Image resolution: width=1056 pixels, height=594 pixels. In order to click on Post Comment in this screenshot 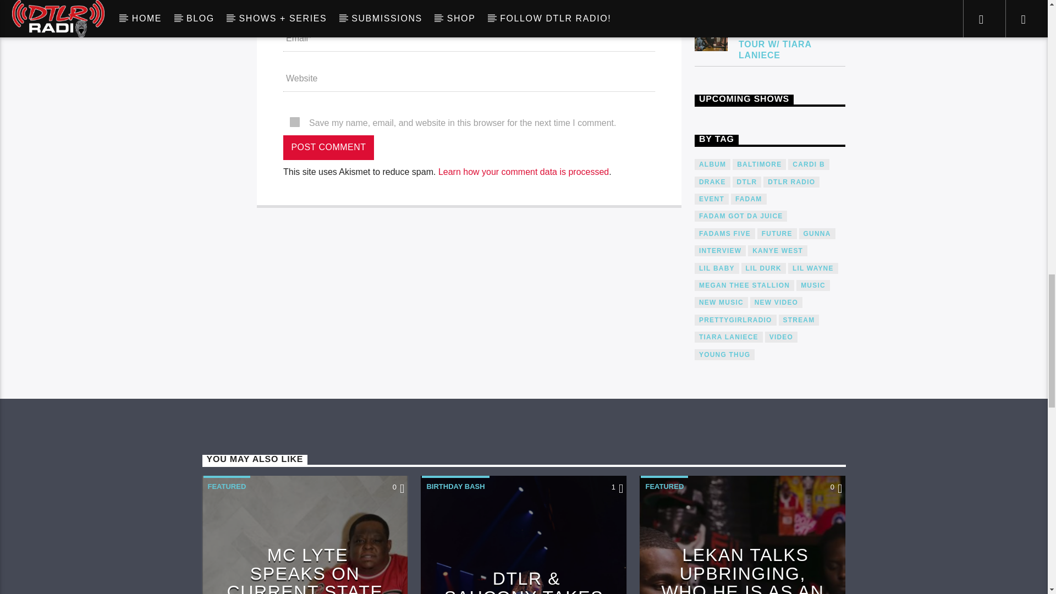, I will do `click(328, 147)`.